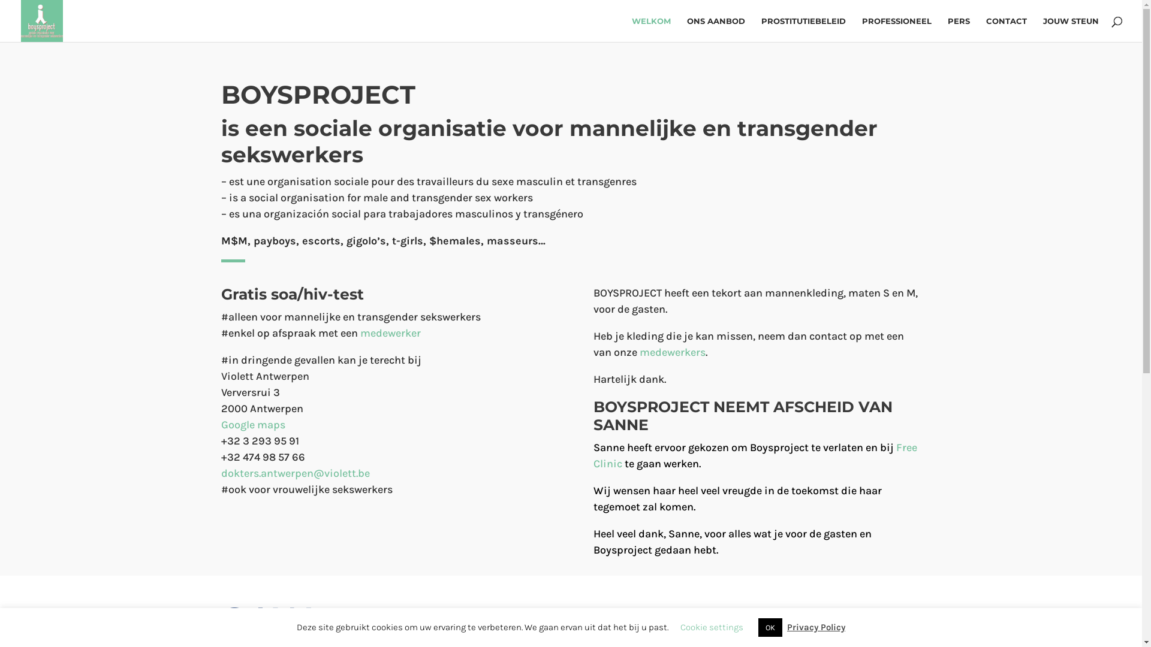  What do you see at coordinates (803, 29) in the screenshot?
I see `PROSTITUTIEBELEID` at bounding box center [803, 29].